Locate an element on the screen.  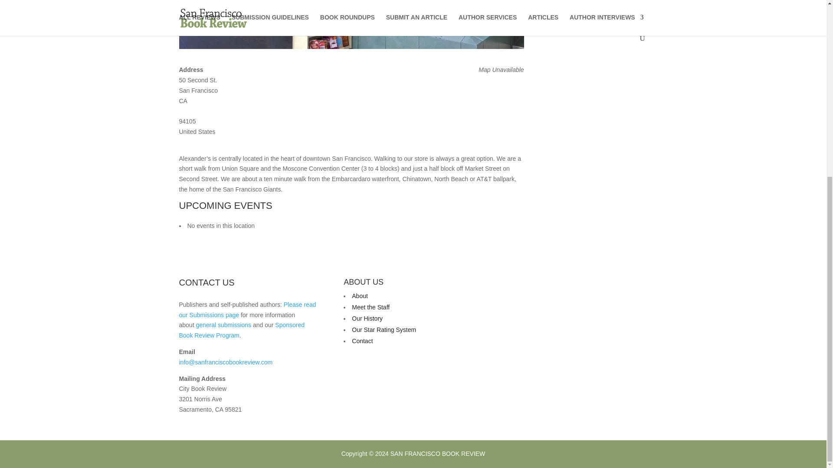
Sponsored Book Review Program is located at coordinates (242, 330).